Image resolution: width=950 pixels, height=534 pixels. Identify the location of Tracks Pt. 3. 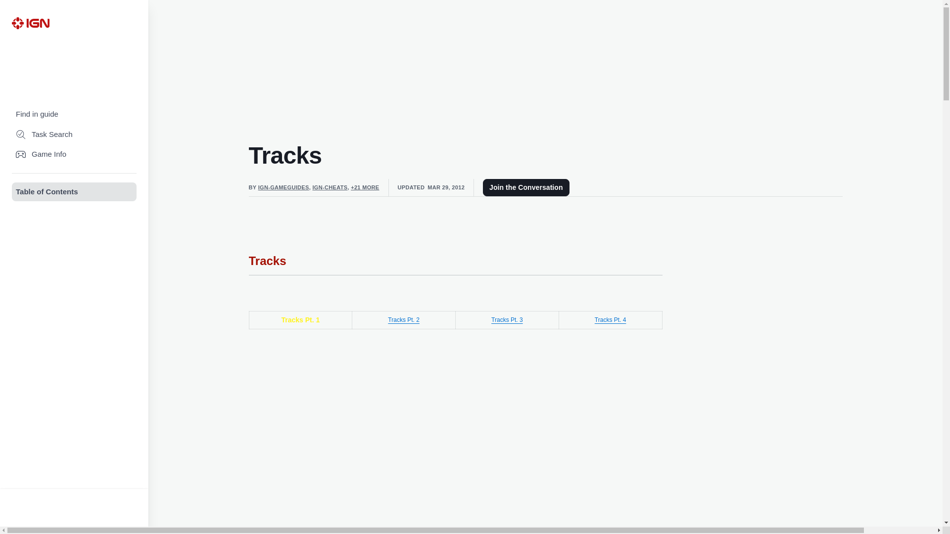
(507, 320).